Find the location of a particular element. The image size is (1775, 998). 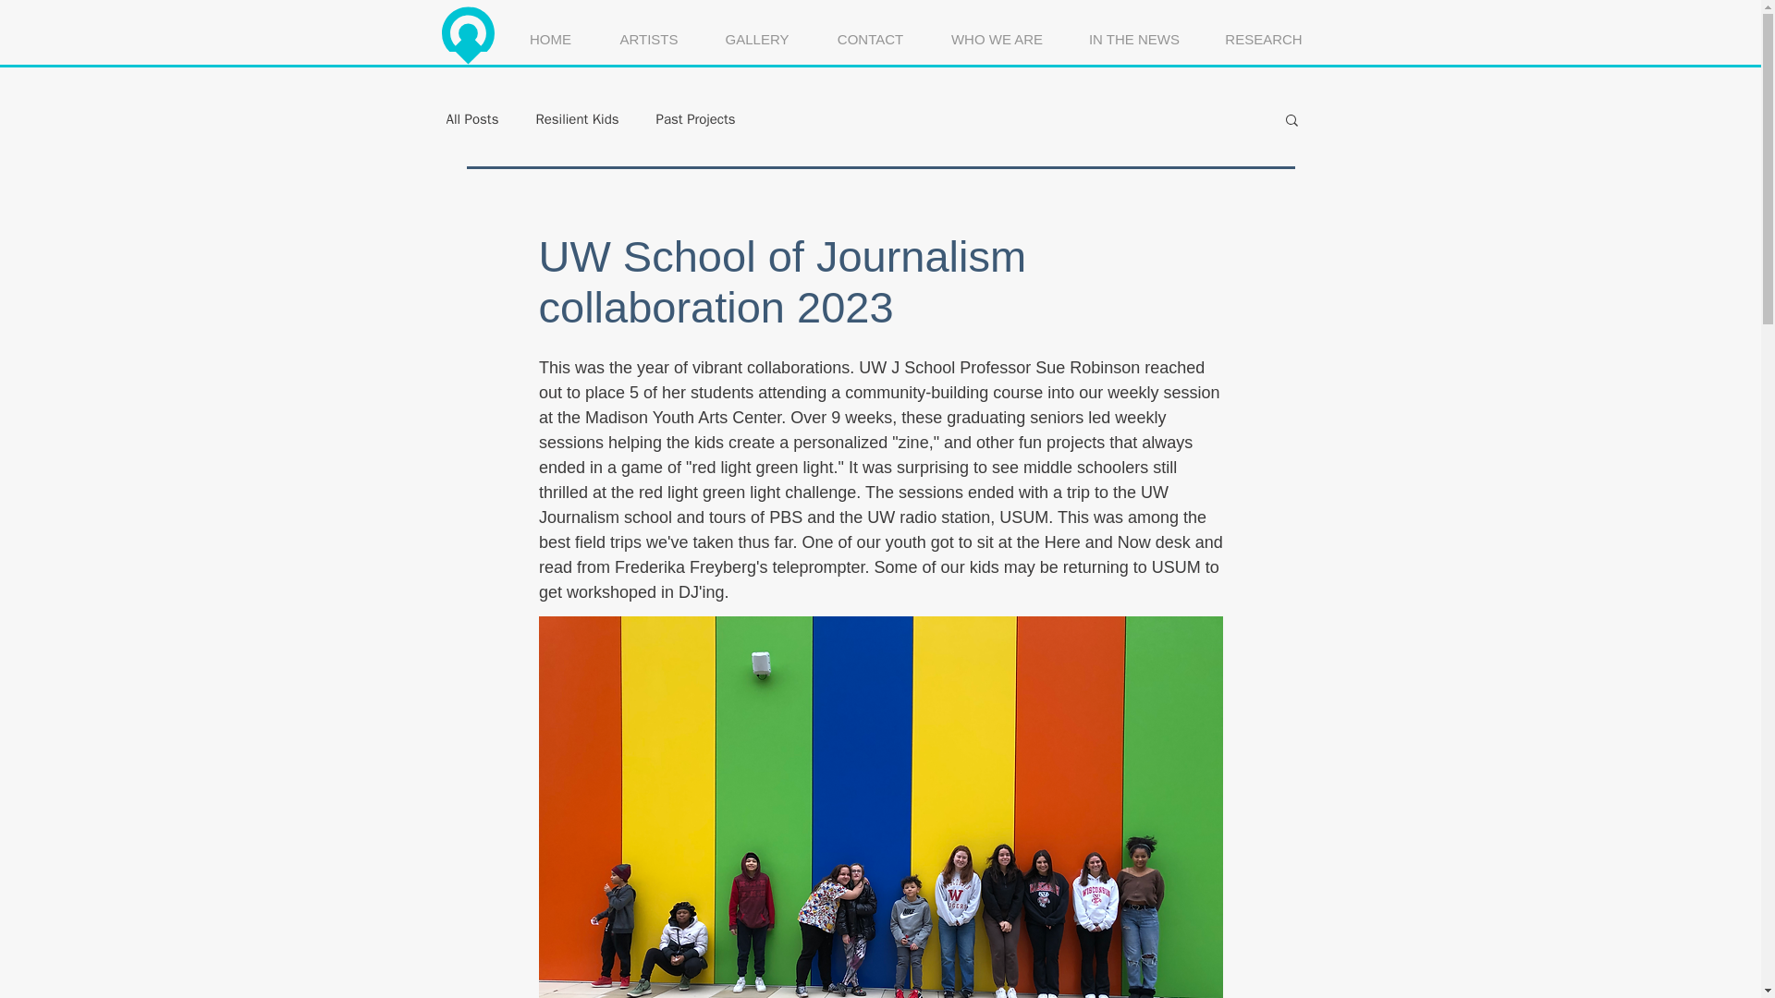

Past Projects is located at coordinates (696, 119).